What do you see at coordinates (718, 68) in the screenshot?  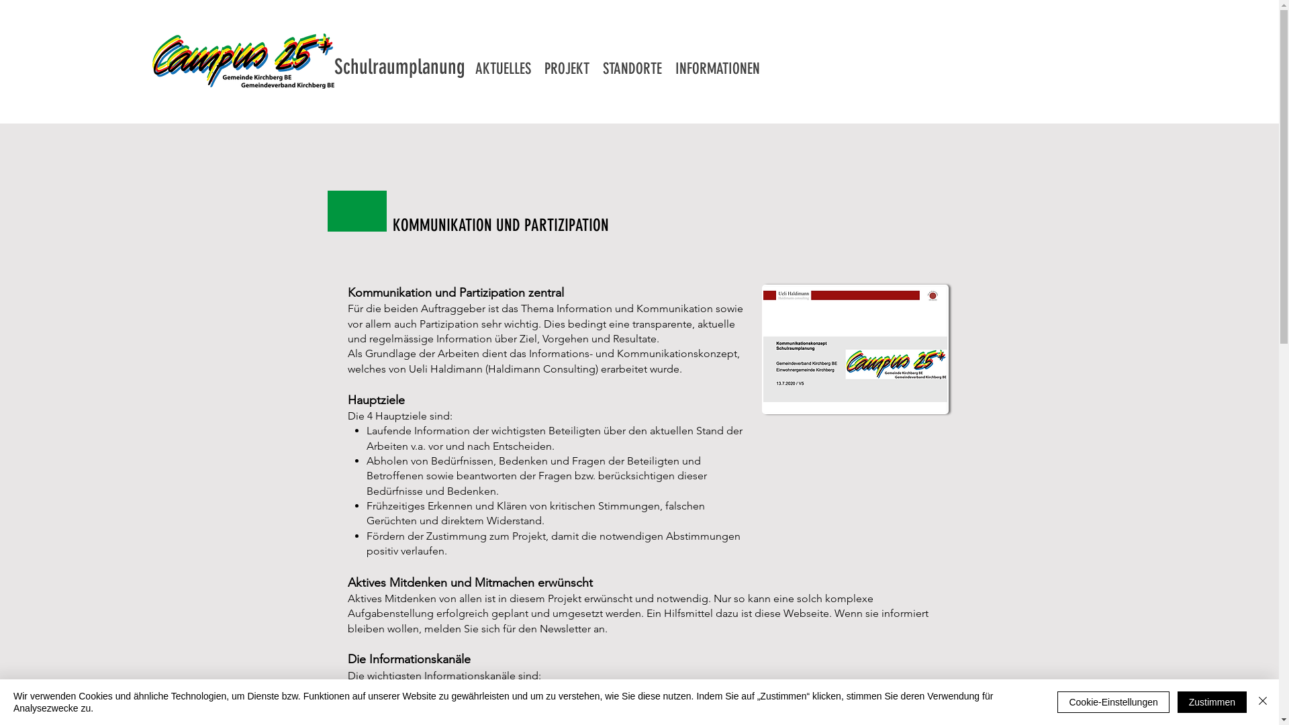 I see `INFORMATIONEN` at bounding box center [718, 68].